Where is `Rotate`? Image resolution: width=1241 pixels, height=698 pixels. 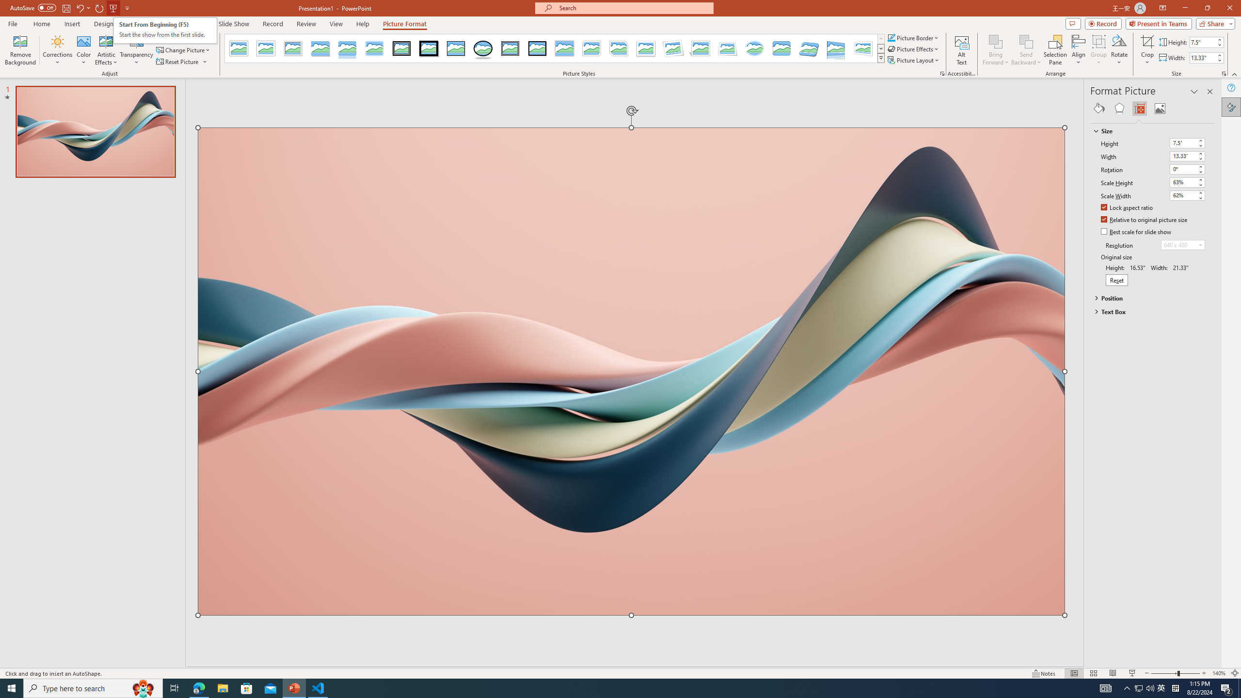
Rotate is located at coordinates (1119, 50).